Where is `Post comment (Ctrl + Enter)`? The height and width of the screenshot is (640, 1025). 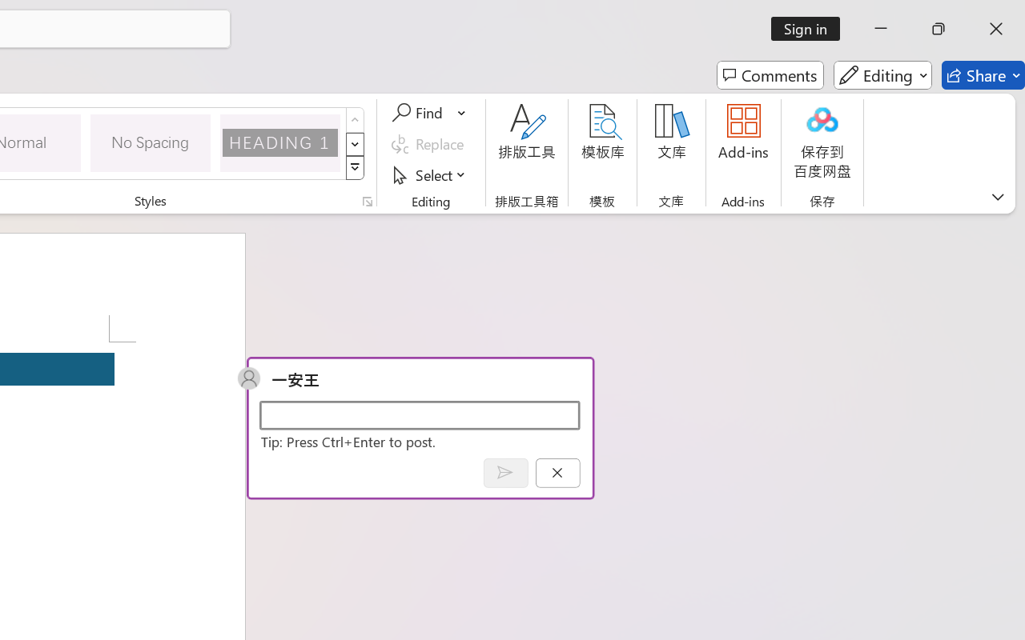 Post comment (Ctrl + Enter) is located at coordinates (504, 472).